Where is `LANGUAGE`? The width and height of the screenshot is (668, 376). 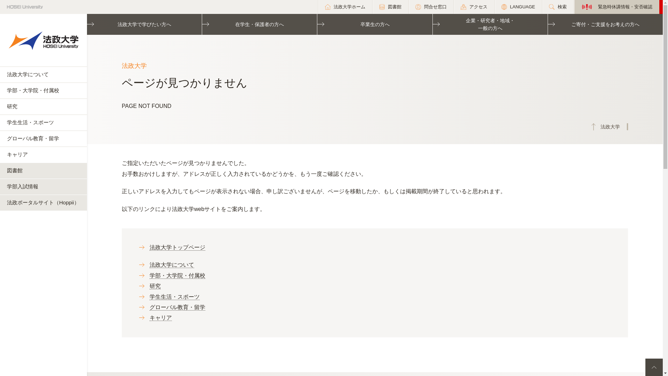 LANGUAGE is located at coordinates (518, 7).